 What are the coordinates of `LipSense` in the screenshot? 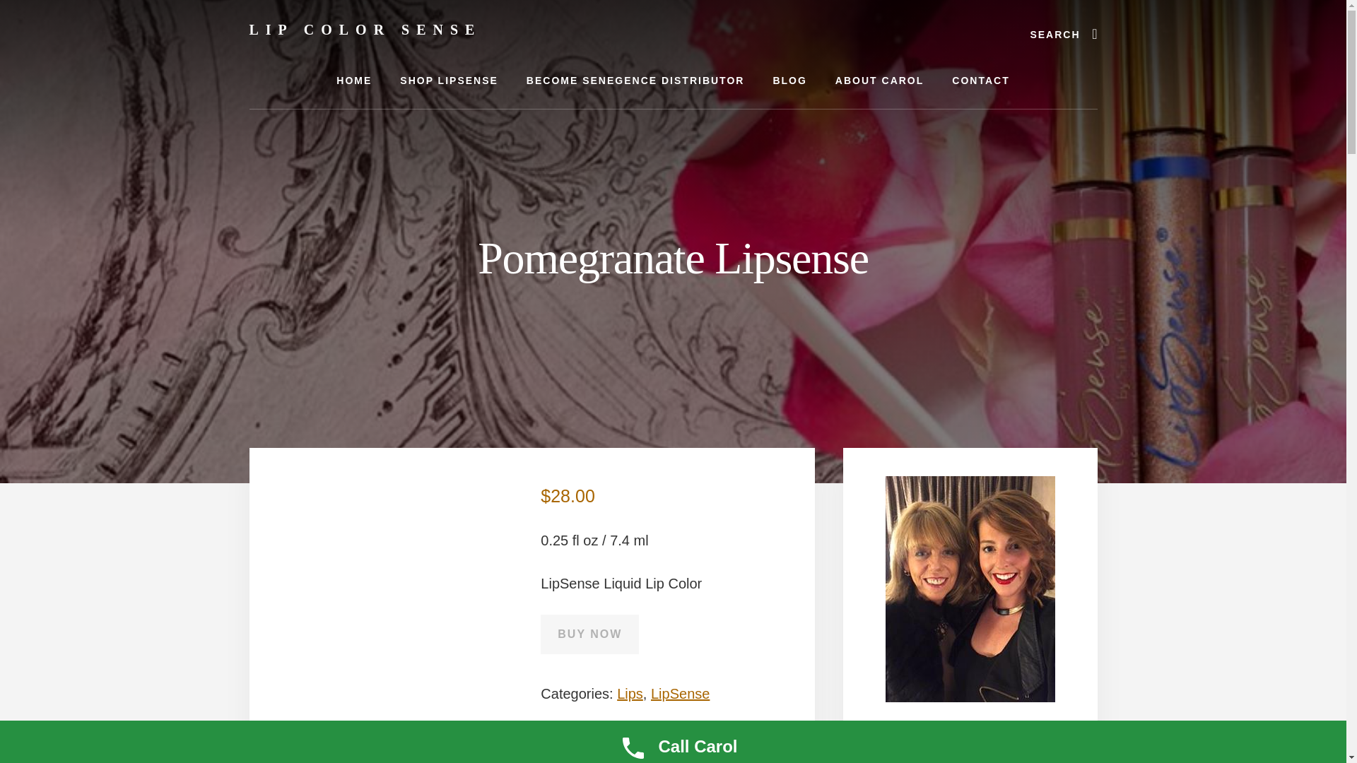 It's located at (680, 693).